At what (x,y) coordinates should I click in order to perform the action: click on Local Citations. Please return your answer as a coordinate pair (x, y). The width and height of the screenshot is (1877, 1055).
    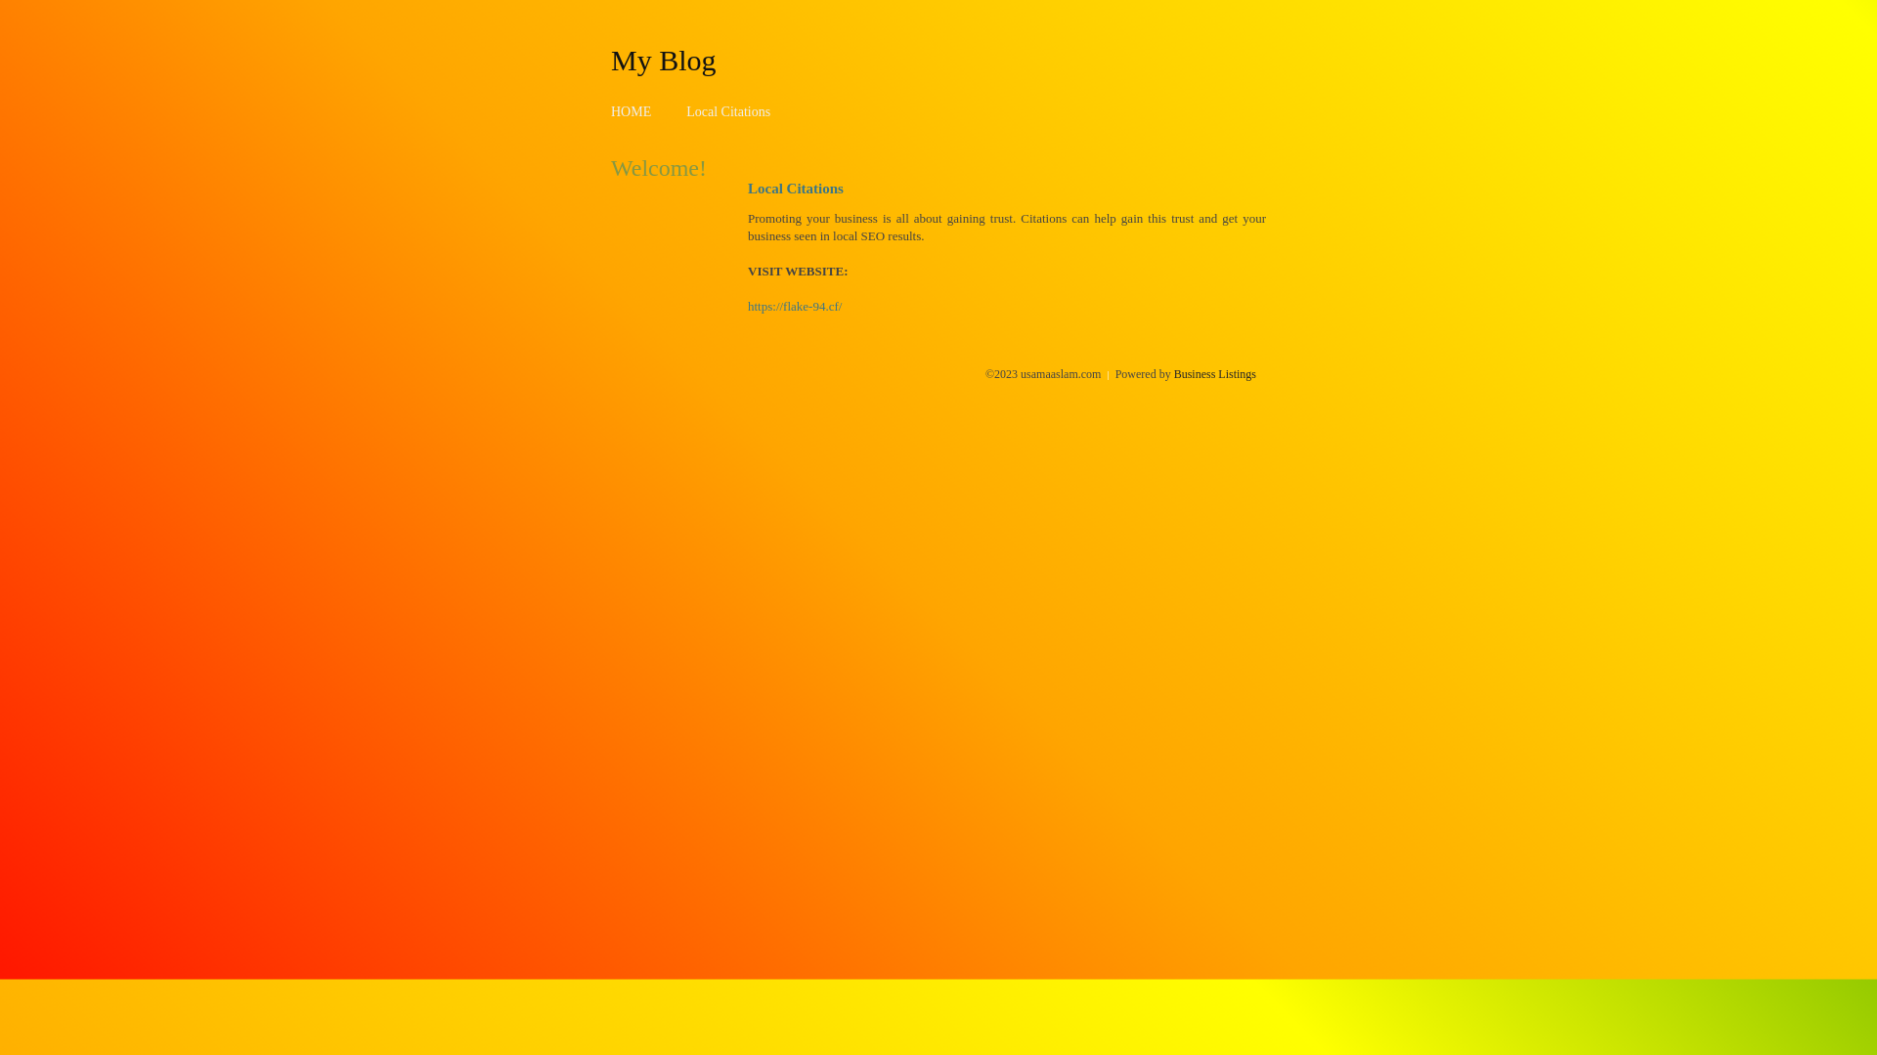
    Looking at the image, I should click on (728, 111).